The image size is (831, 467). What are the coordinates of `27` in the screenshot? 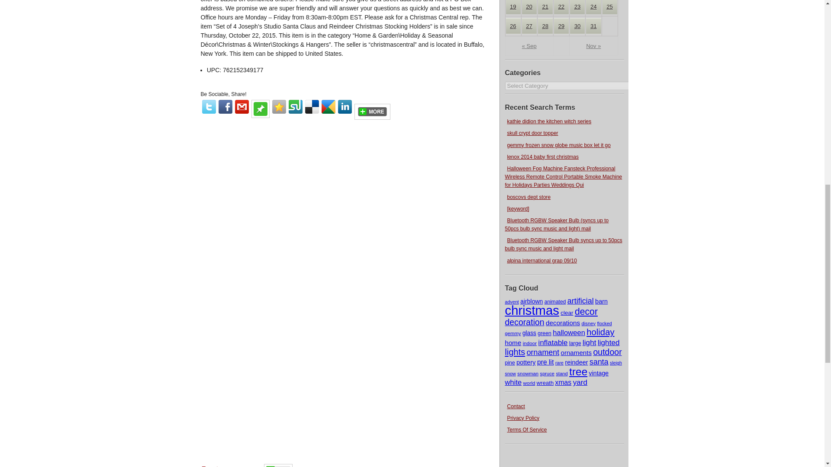 It's located at (529, 26).